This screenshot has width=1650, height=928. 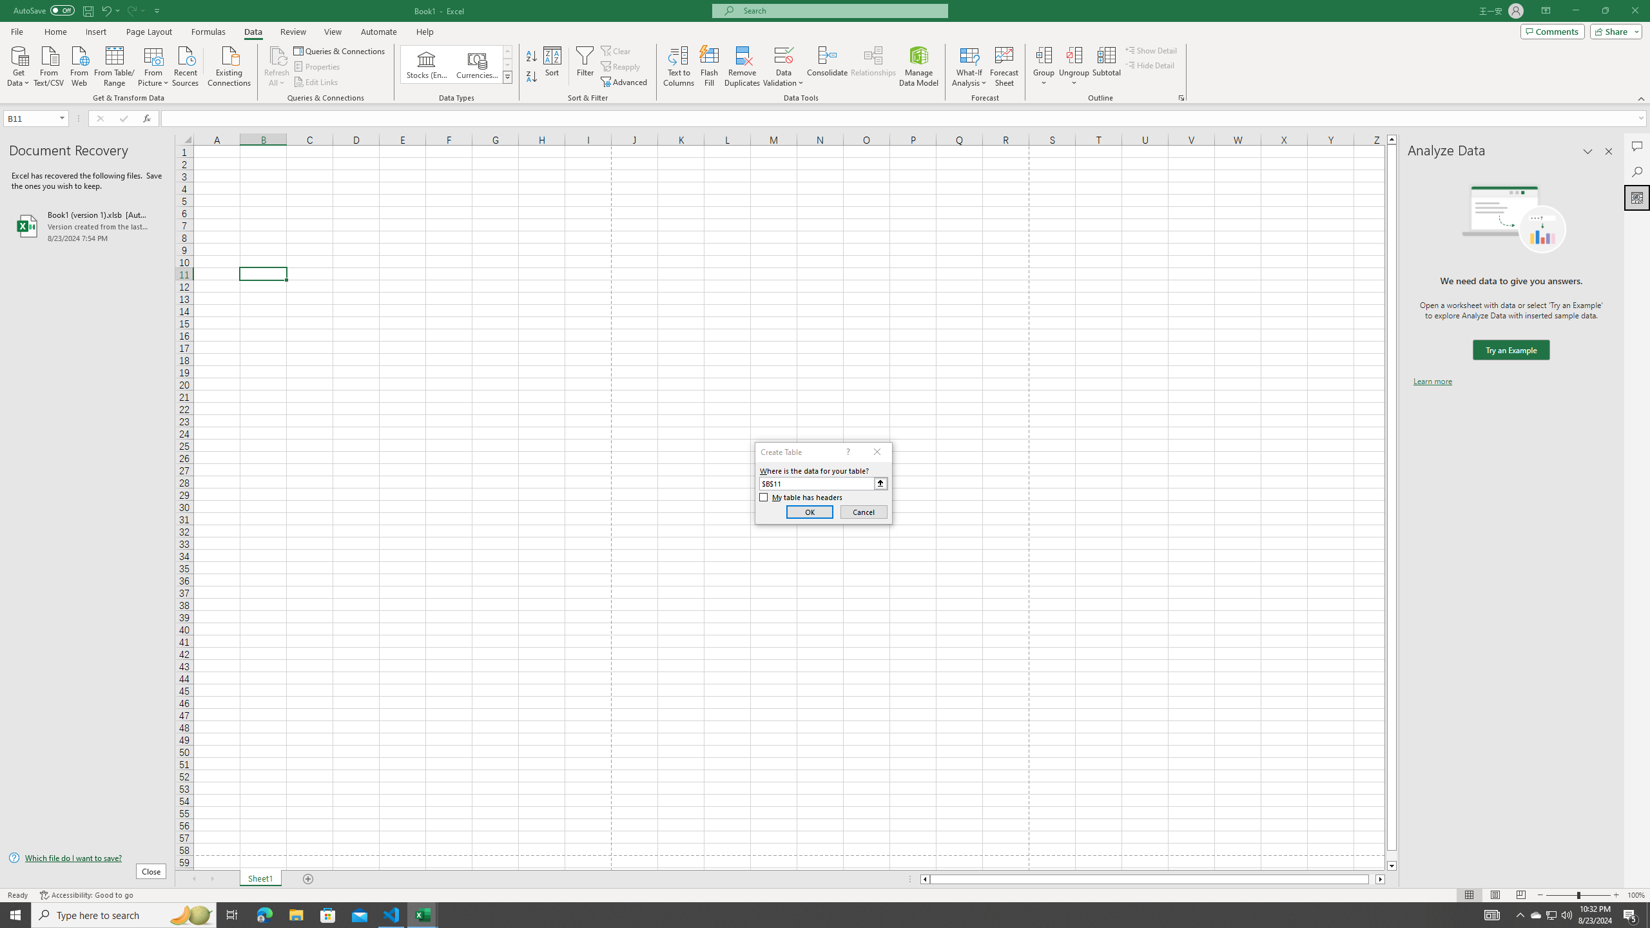 What do you see at coordinates (1511, 351) in the screenshot?
I see `We need data to give you answers. Try an Example` at bounding box center [1511, 351].